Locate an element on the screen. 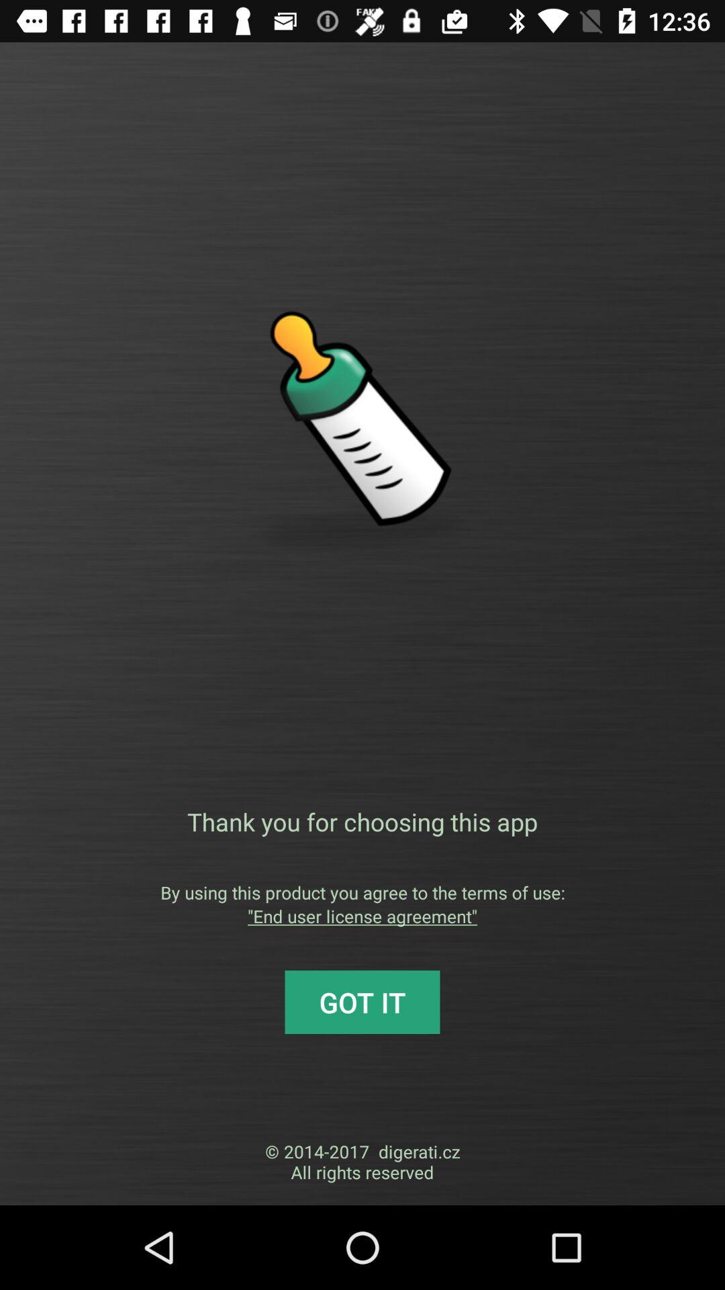  choose the 2014 2017 digerati is located at coordinates (362, 1162).